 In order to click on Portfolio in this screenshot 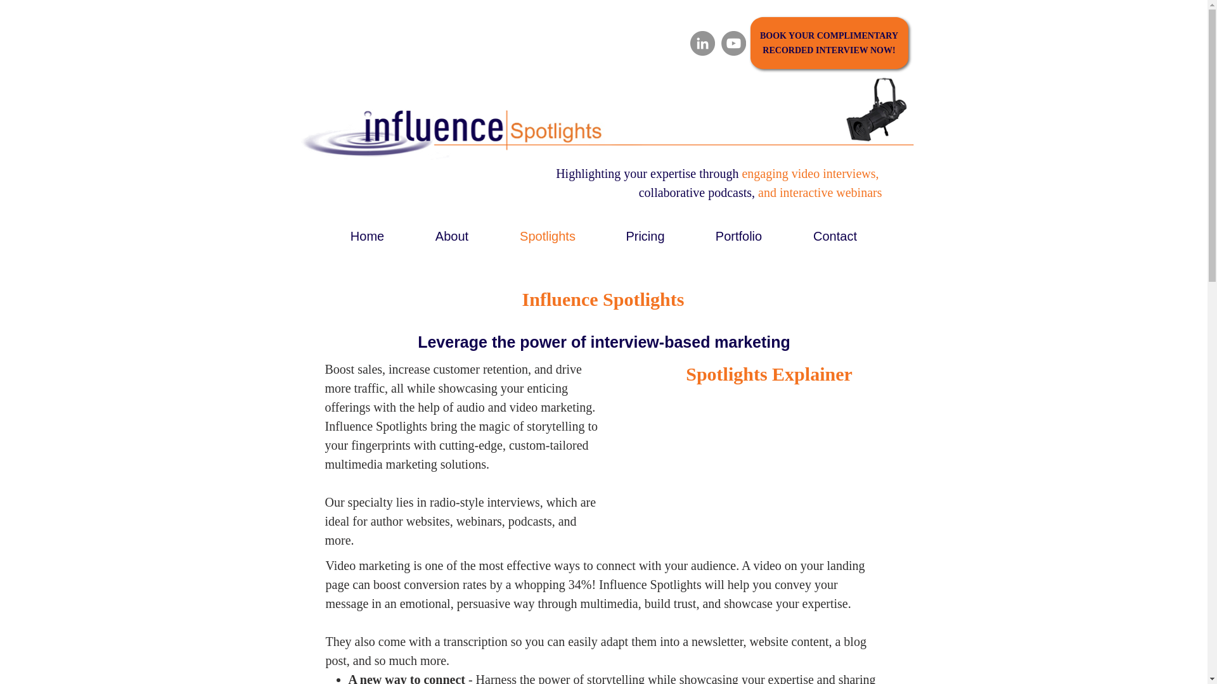, I will do `click(739, 236)`.